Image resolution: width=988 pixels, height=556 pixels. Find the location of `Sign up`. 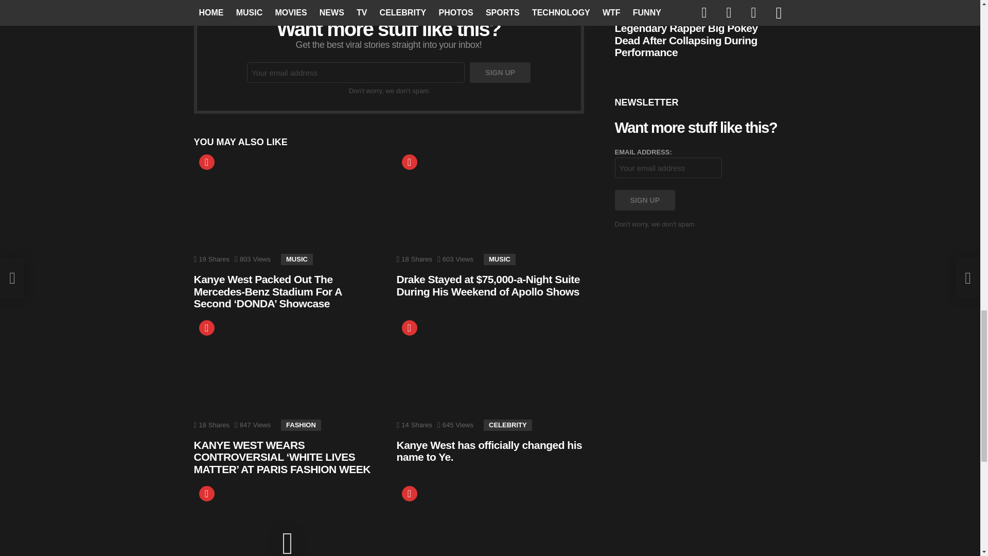

Sign up is located at coordinates (500, 72).